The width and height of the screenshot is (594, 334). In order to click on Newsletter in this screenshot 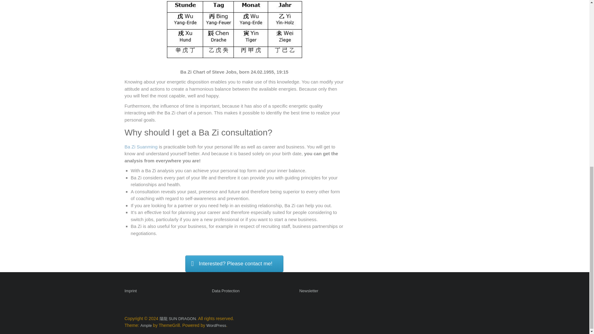, I will do `click(308, 291)`.